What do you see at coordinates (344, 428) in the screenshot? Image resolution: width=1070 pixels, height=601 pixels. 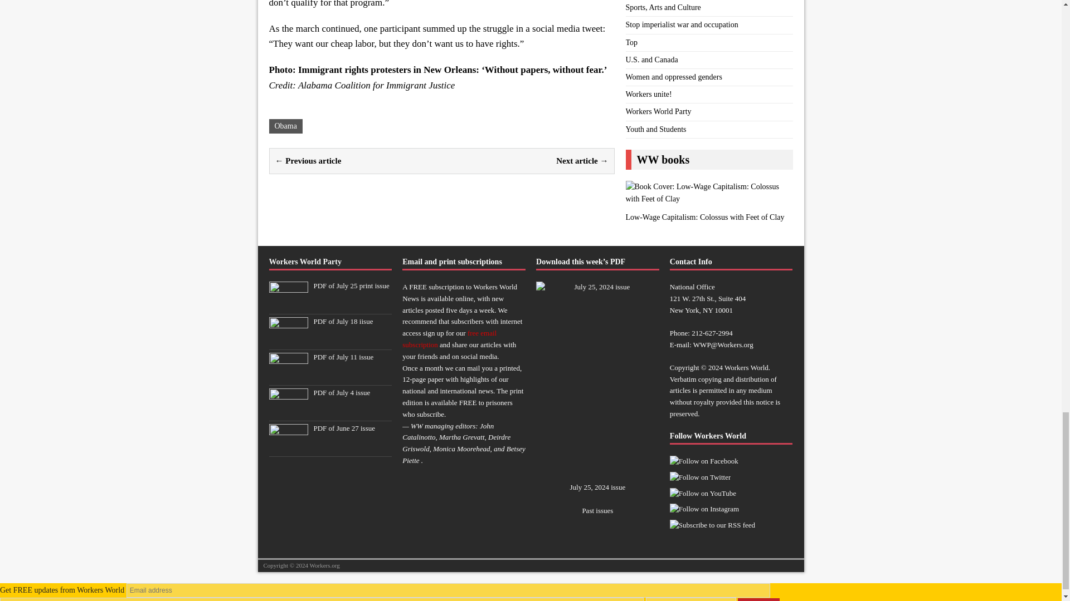 I see `PDF of June 27 issue` at bounding box center [344, 428].